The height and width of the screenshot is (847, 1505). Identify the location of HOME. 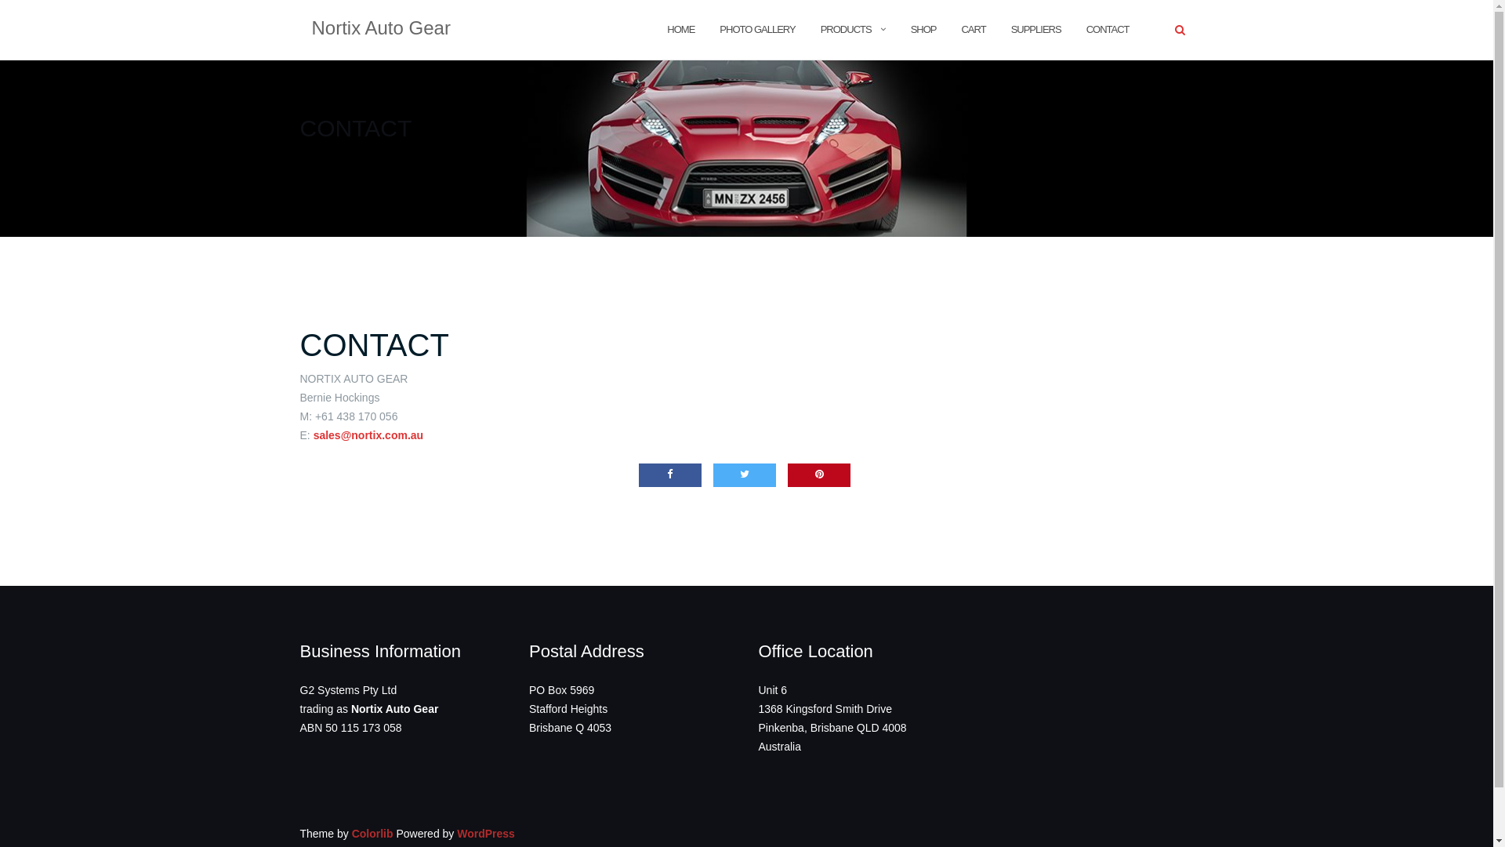
(680, 30).